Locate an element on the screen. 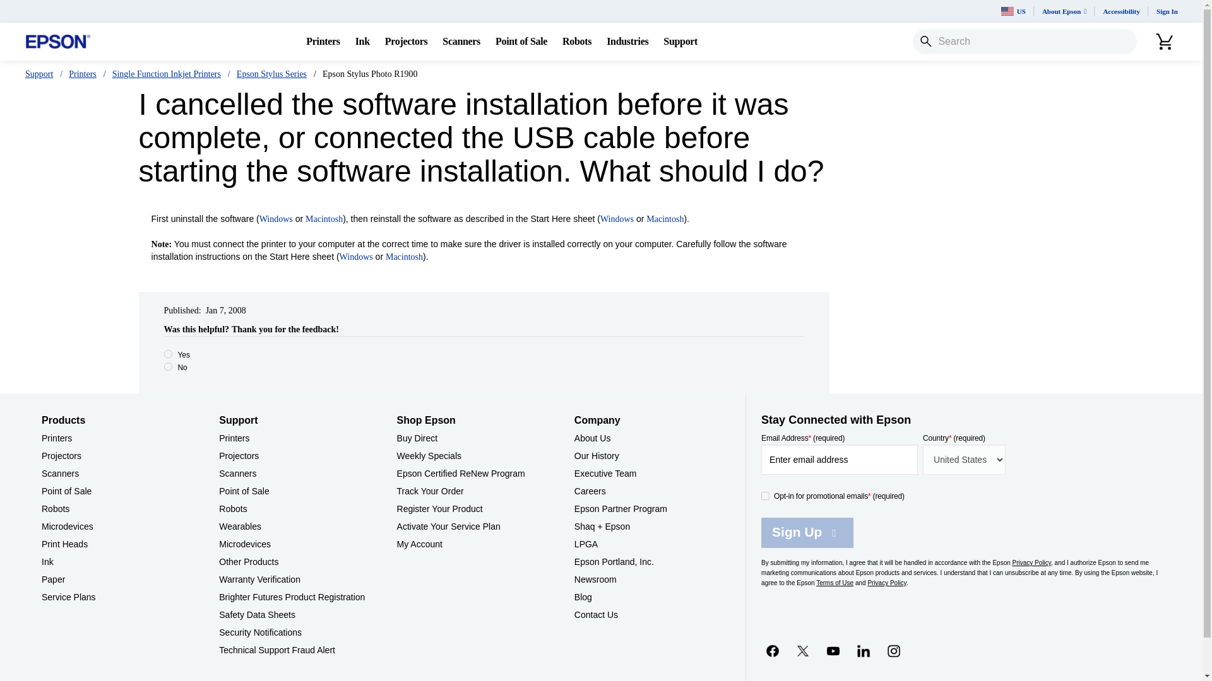 This screenshot has height=681, width=1212. US is located at coordinates (1014, 11).